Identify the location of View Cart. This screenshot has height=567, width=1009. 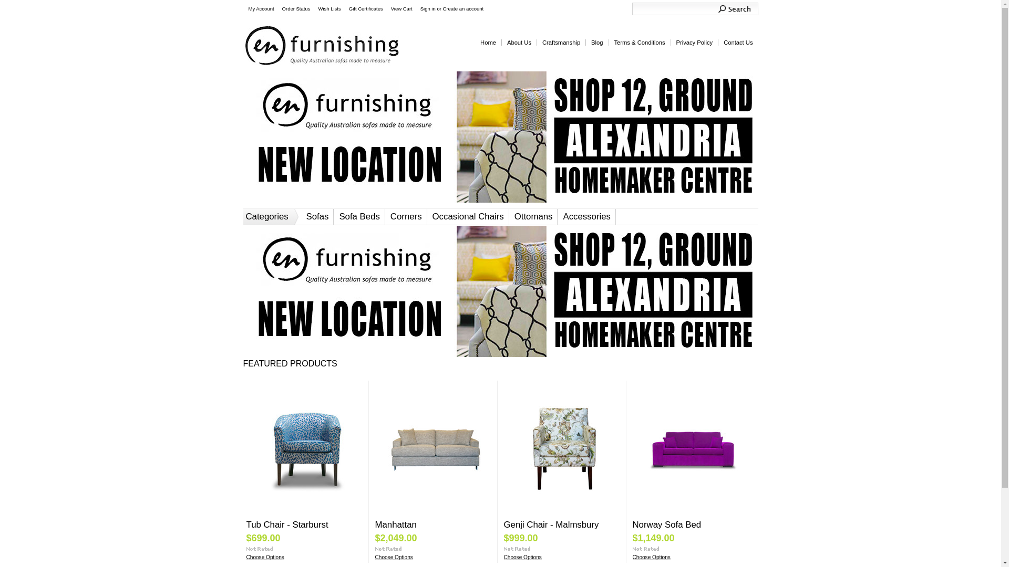
(400, 8).